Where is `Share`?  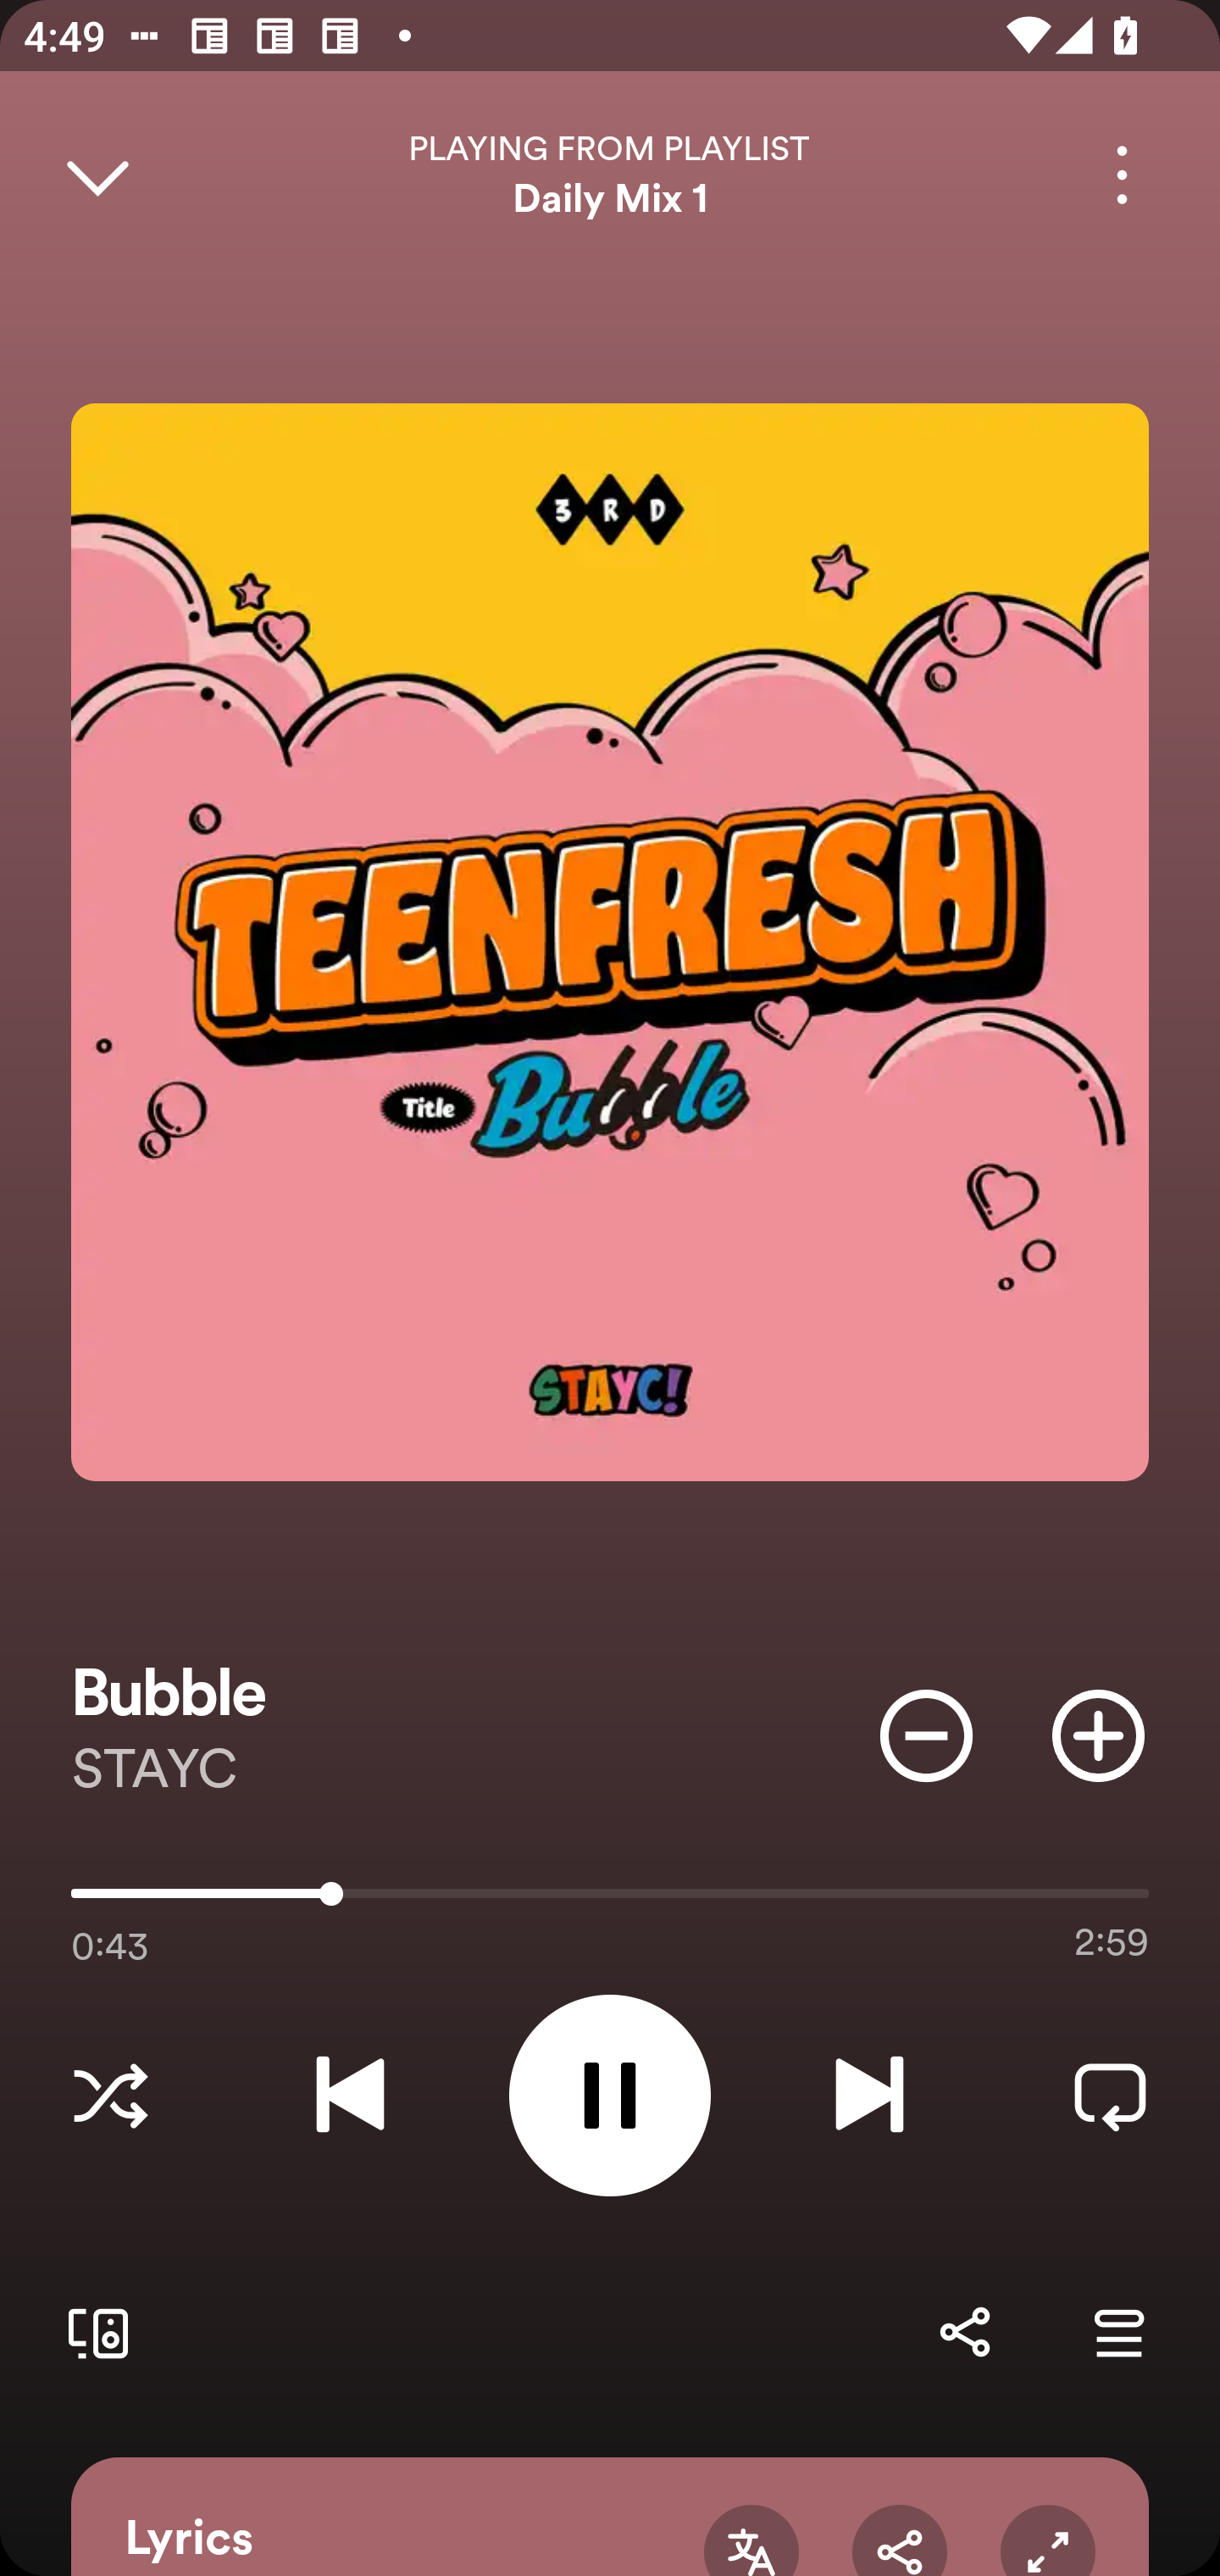
Share is located at coordinates (900, 2540).